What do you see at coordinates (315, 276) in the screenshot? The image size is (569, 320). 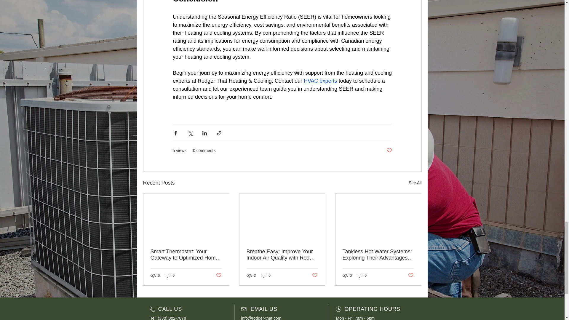 I see `Post not marked as liked` at bounding box center [315, 276].